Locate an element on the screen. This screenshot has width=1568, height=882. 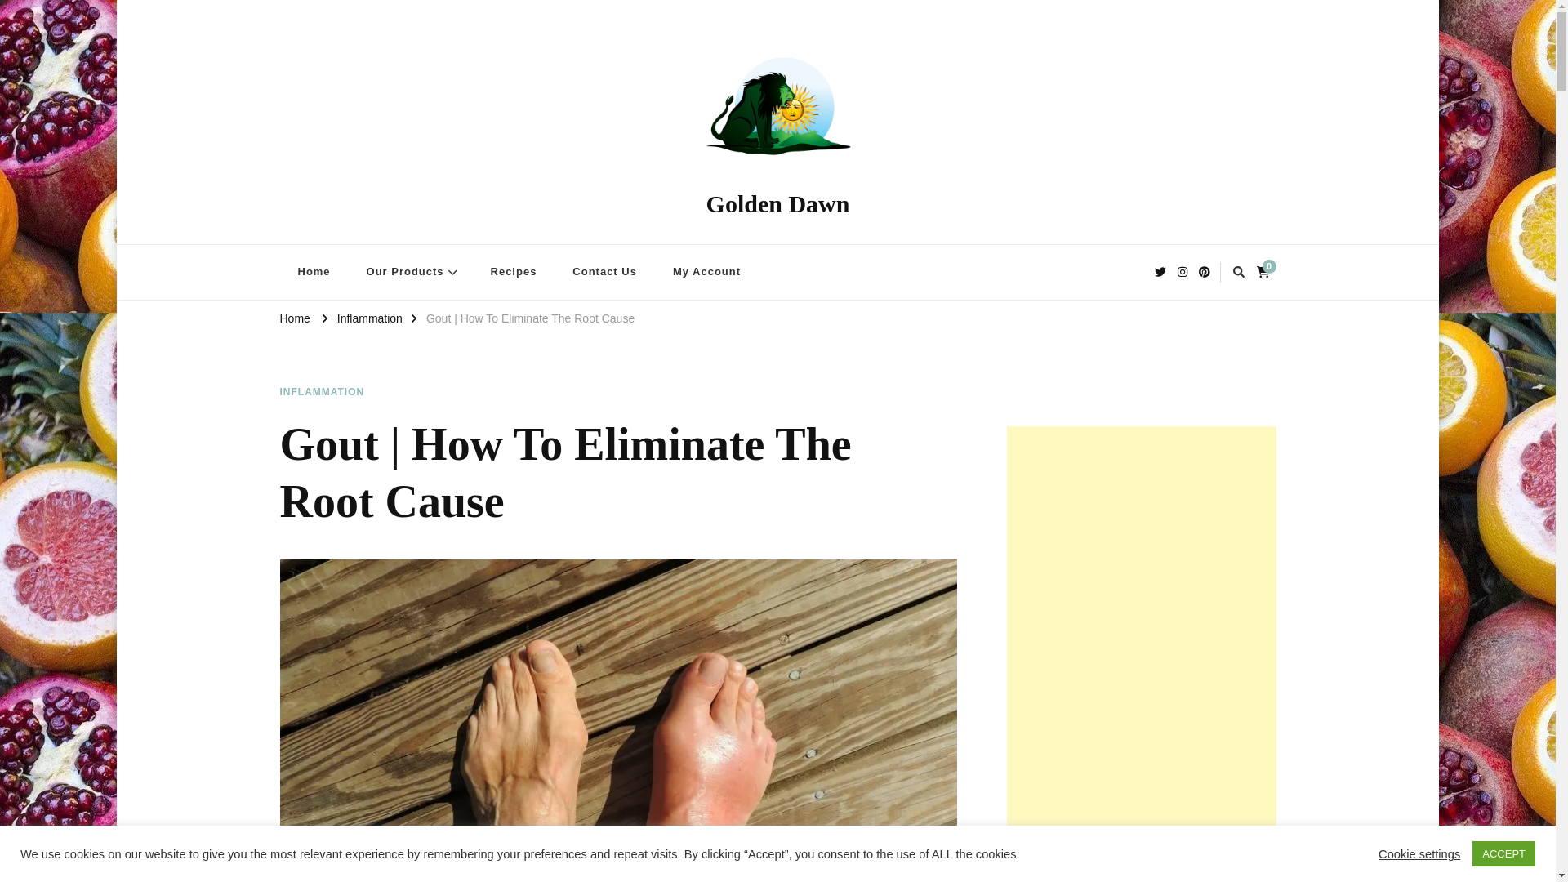
Golden Dawn is located at coordinates (777, 203).